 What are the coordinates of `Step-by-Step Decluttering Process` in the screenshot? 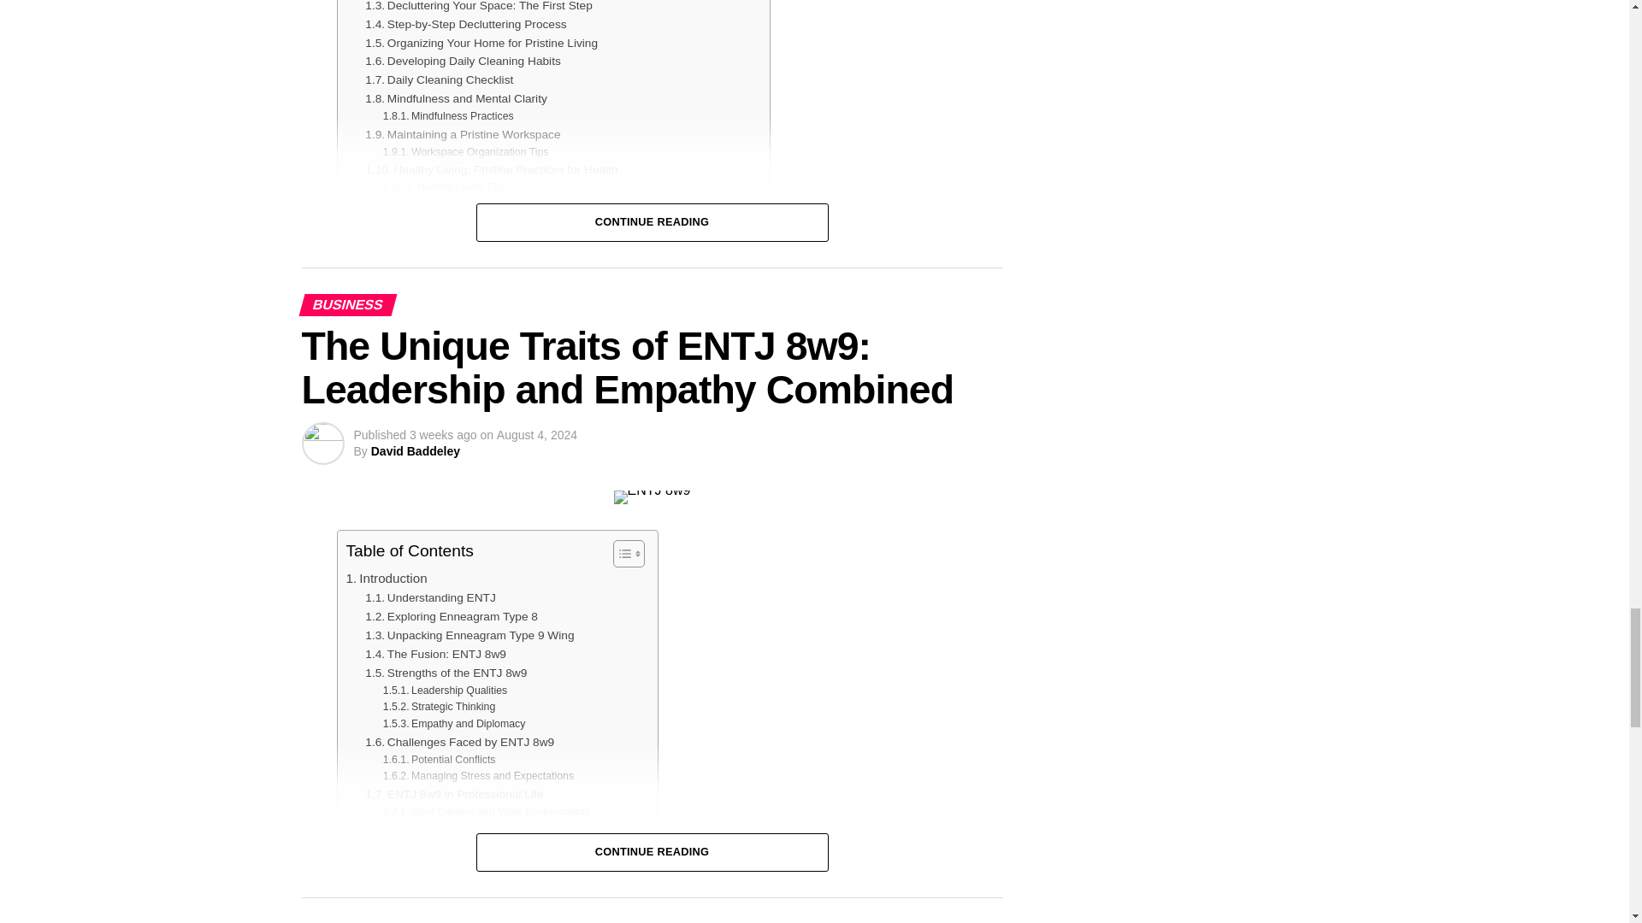 It's located at (465, 24).